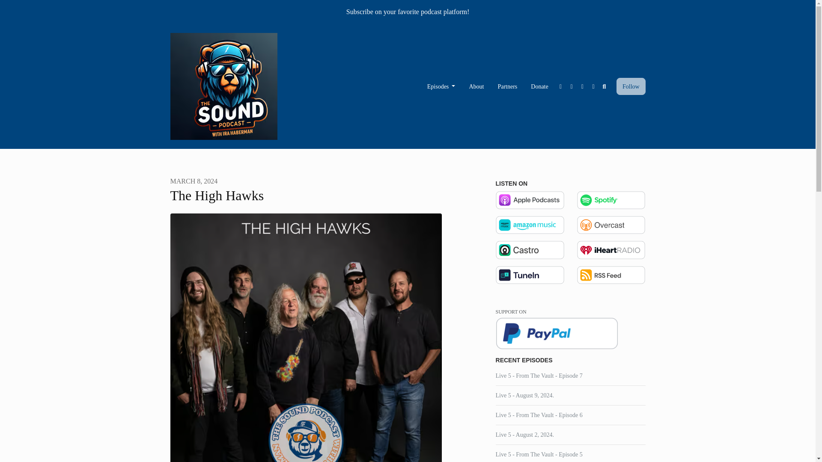 The width and height of the screenshot is (822, 462). What do you see at coordinates (476, 86) in the screenshot?
I see `About` at bounding box center [476, 86].